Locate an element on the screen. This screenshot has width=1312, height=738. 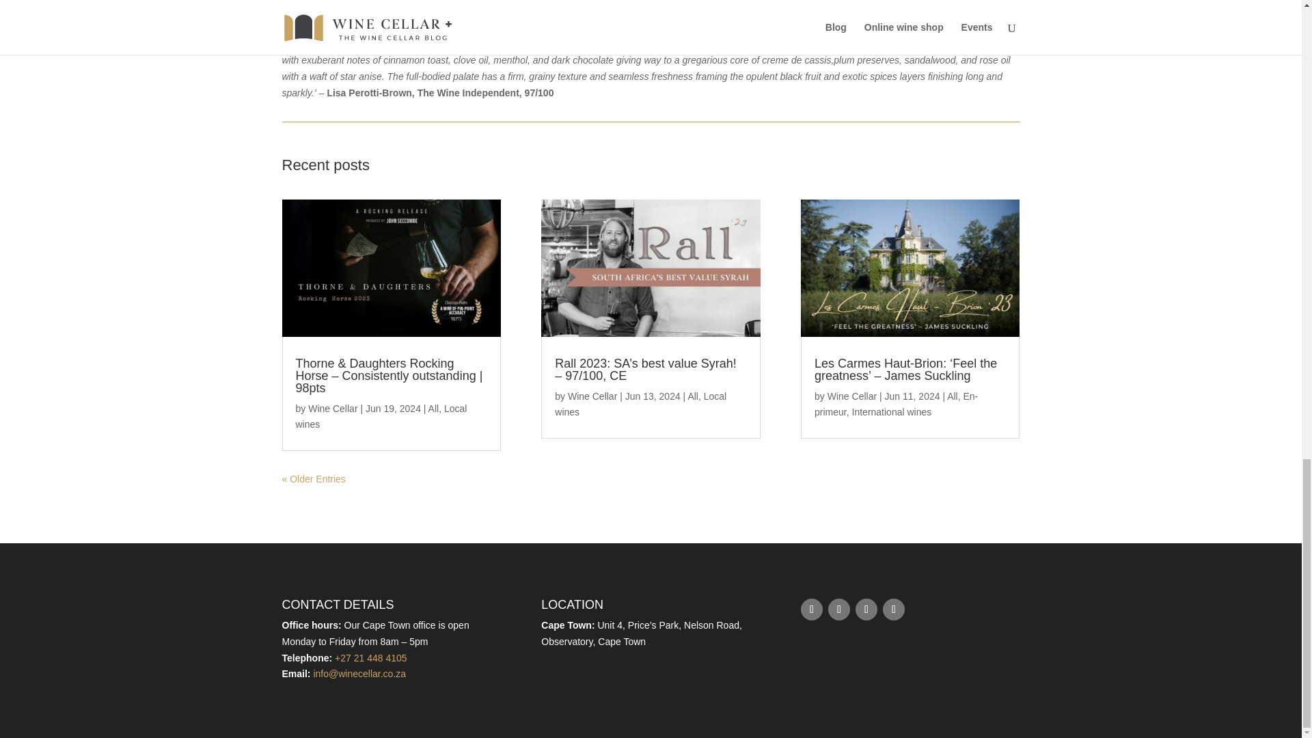
Wine Cellar is located at coordinates (592, 396).